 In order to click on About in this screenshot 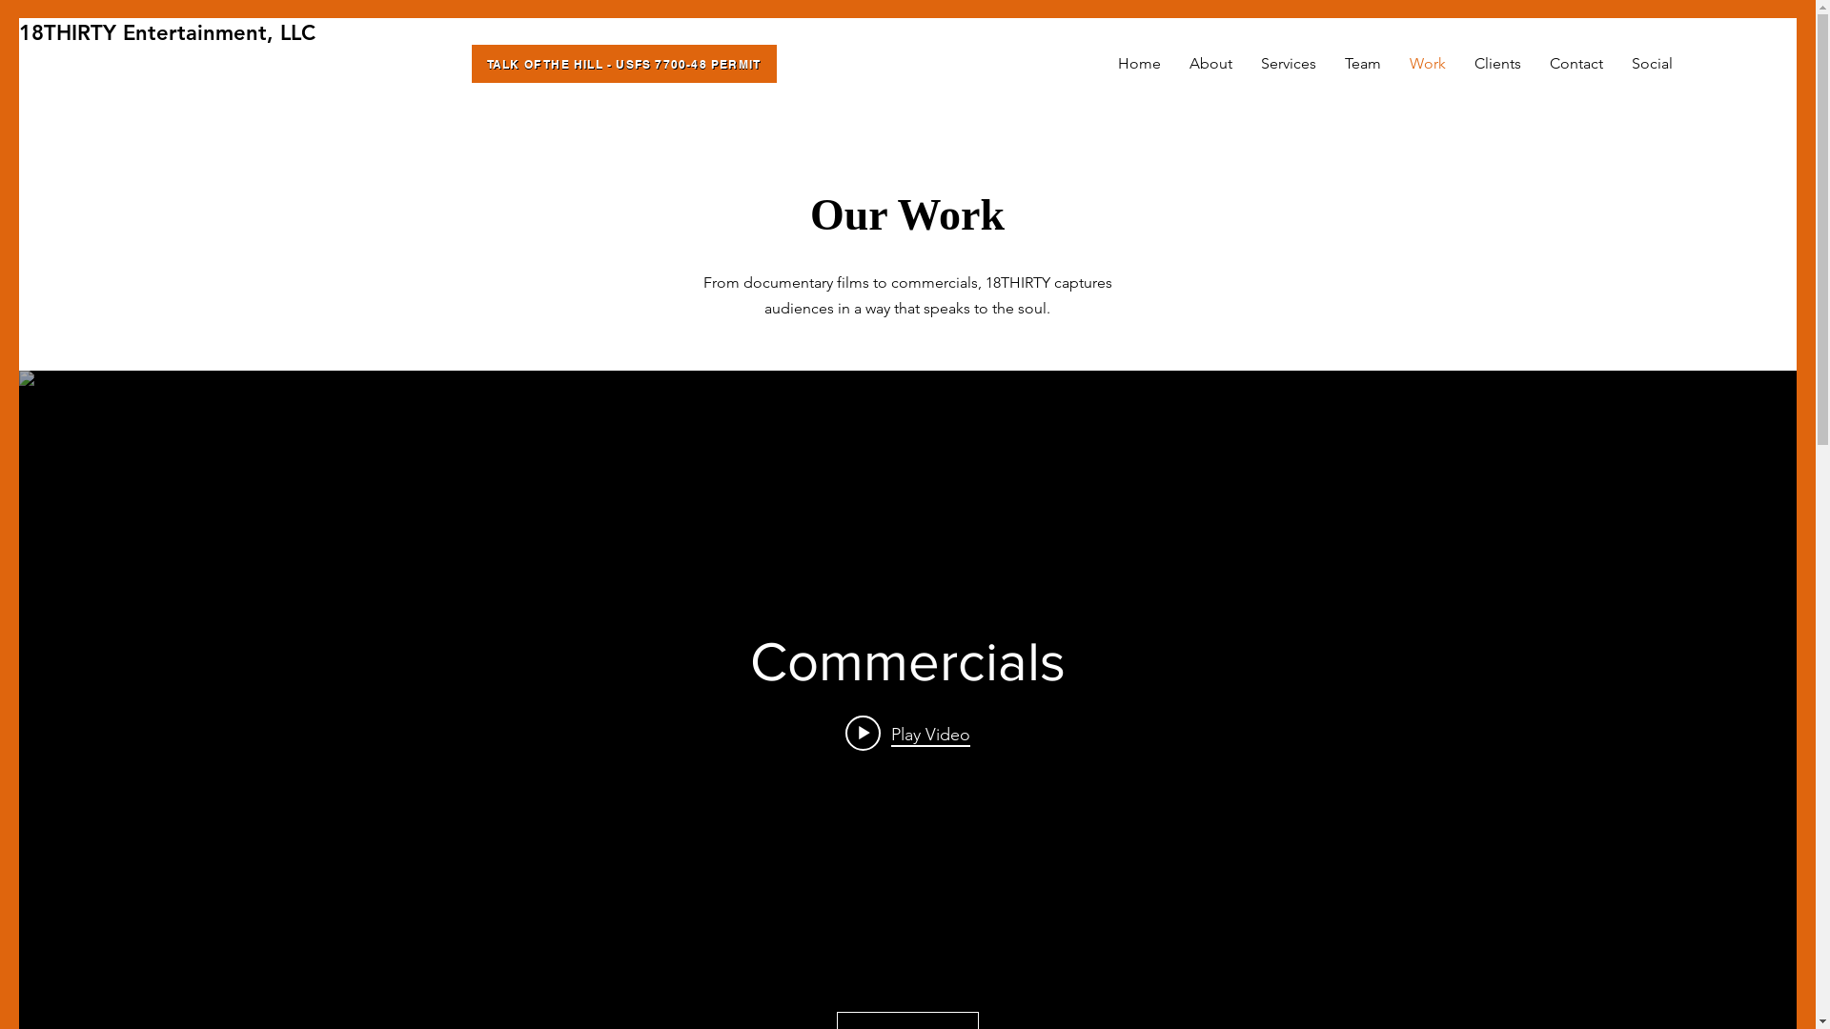, I will do `click(1210, 64)`.